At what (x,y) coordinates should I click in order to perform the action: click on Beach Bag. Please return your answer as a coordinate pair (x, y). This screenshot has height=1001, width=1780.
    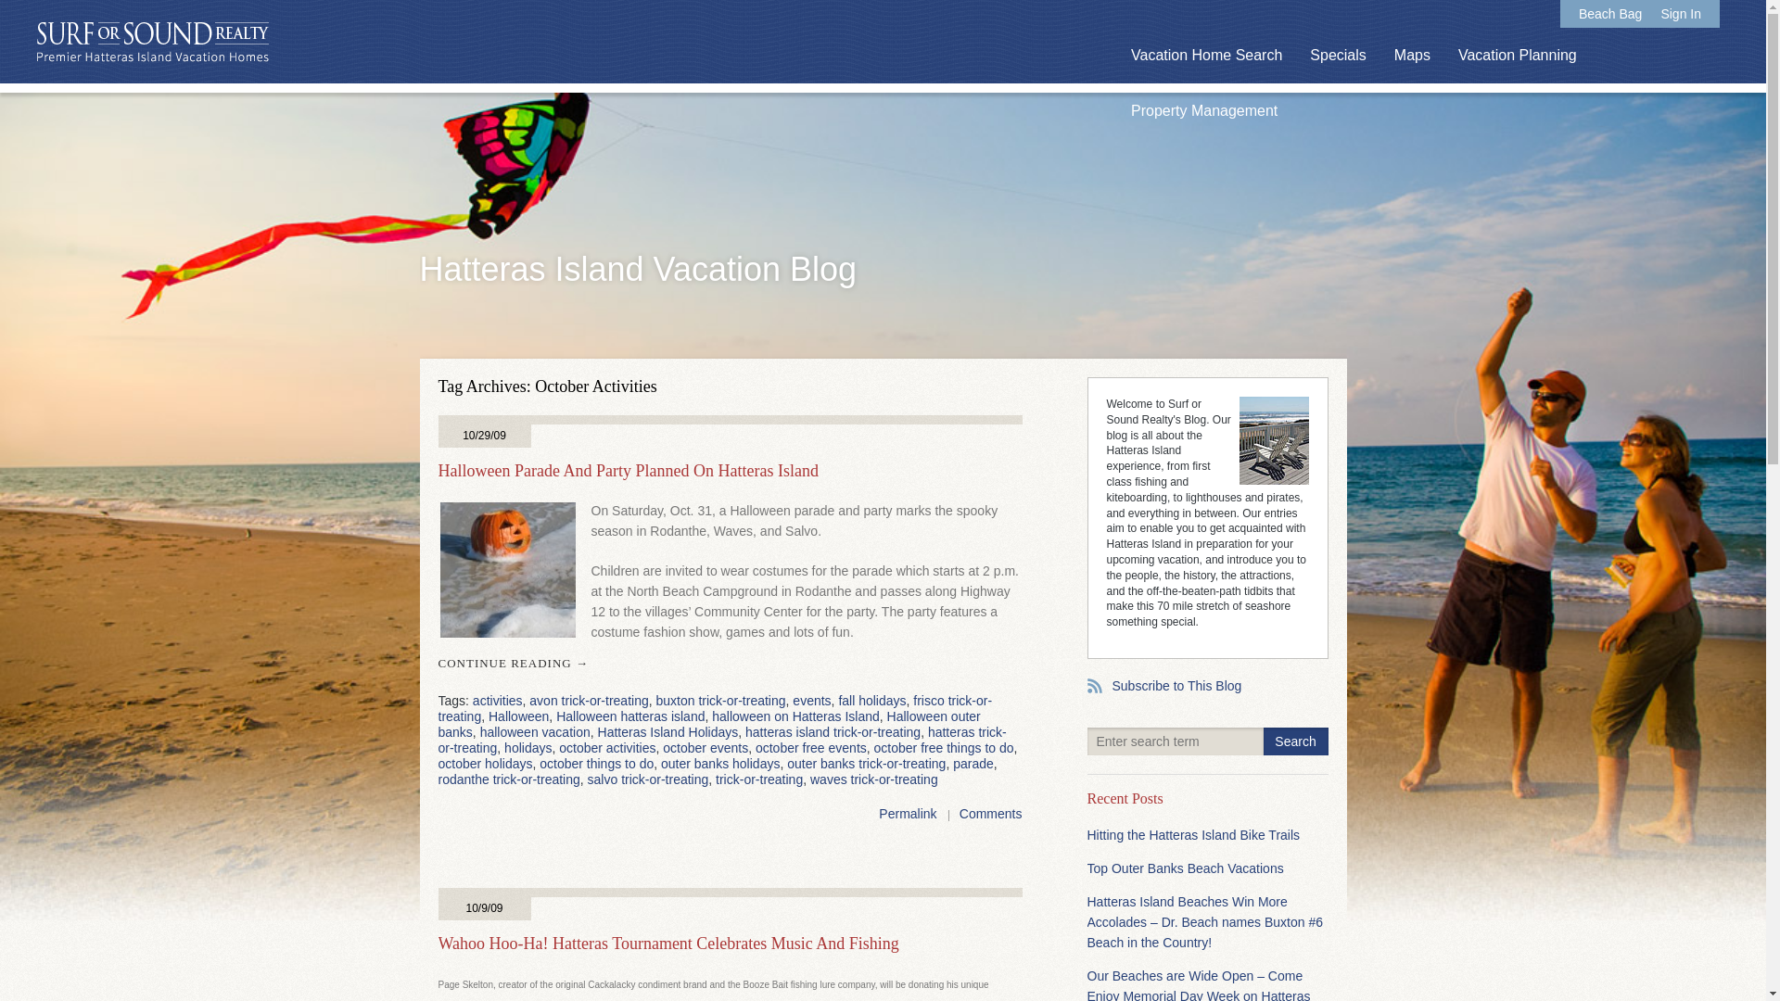
    Looking at the image, I should click on (1611, 13).